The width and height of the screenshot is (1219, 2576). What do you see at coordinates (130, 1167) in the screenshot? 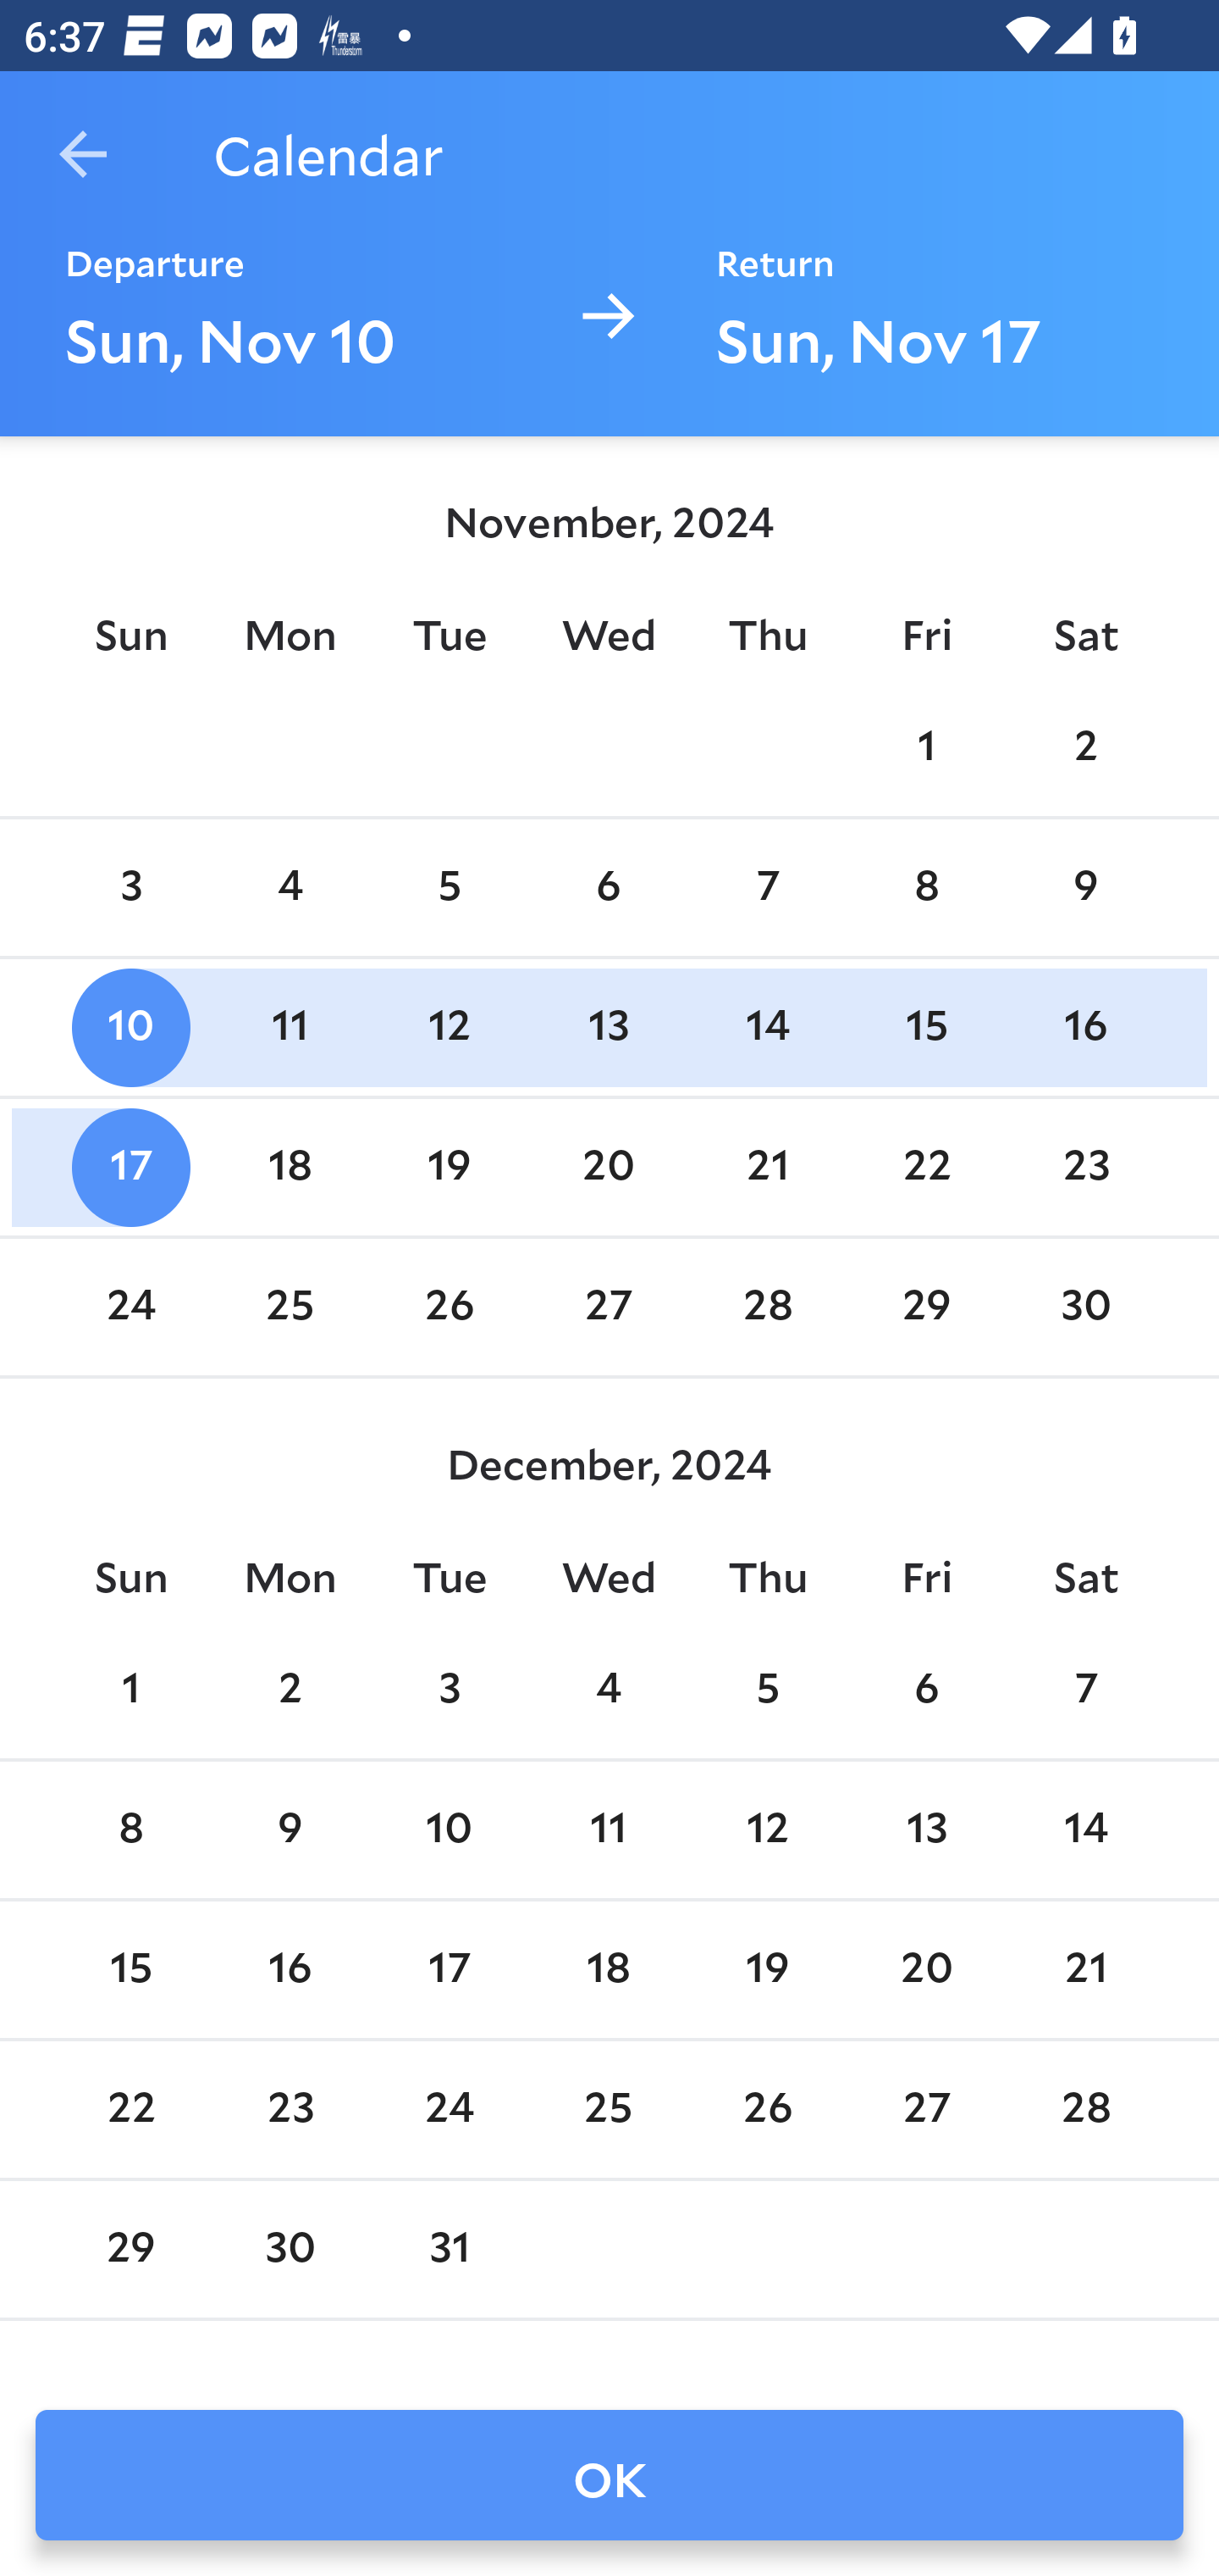
I see `17` at bounding box center [130, 1167].